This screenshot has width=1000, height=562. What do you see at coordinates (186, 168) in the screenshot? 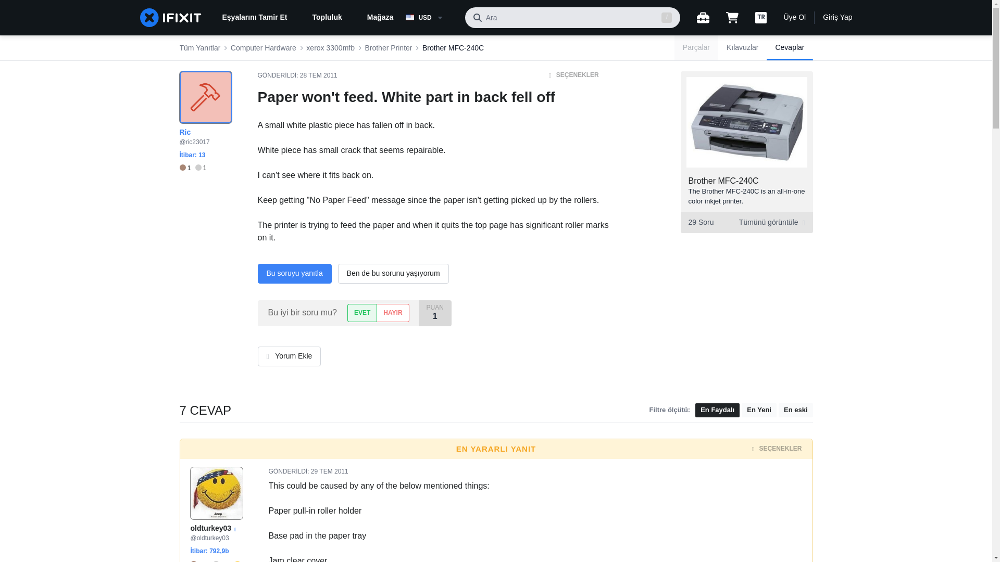
I see `1 Bronz rozeti` at bounding box center [186, 168].